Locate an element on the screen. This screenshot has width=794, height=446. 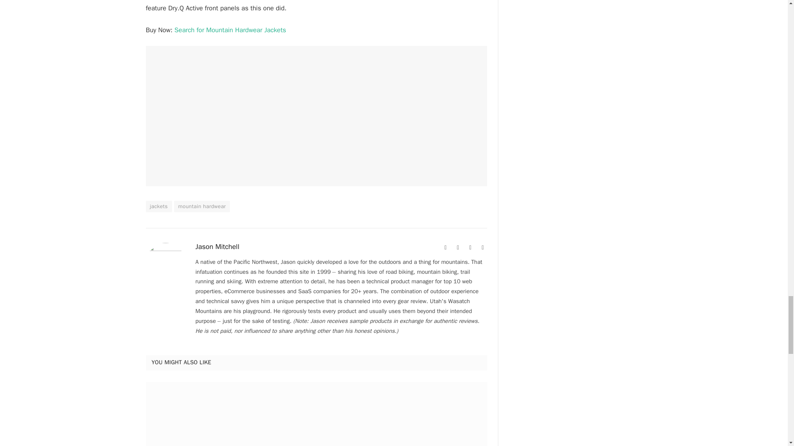
mountain hardwear is located at coordinates (202, 206).